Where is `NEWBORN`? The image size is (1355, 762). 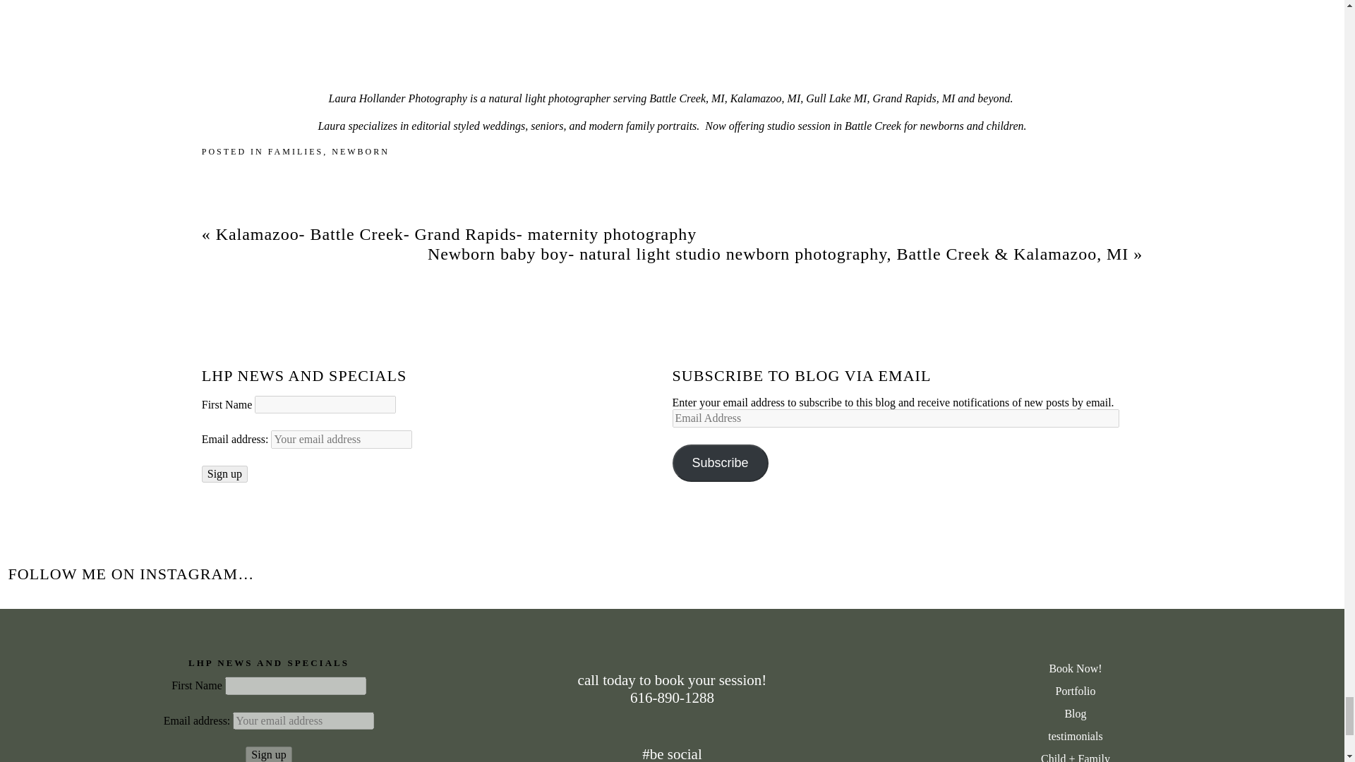
NEWBORN is located at coordinates (361, 152).